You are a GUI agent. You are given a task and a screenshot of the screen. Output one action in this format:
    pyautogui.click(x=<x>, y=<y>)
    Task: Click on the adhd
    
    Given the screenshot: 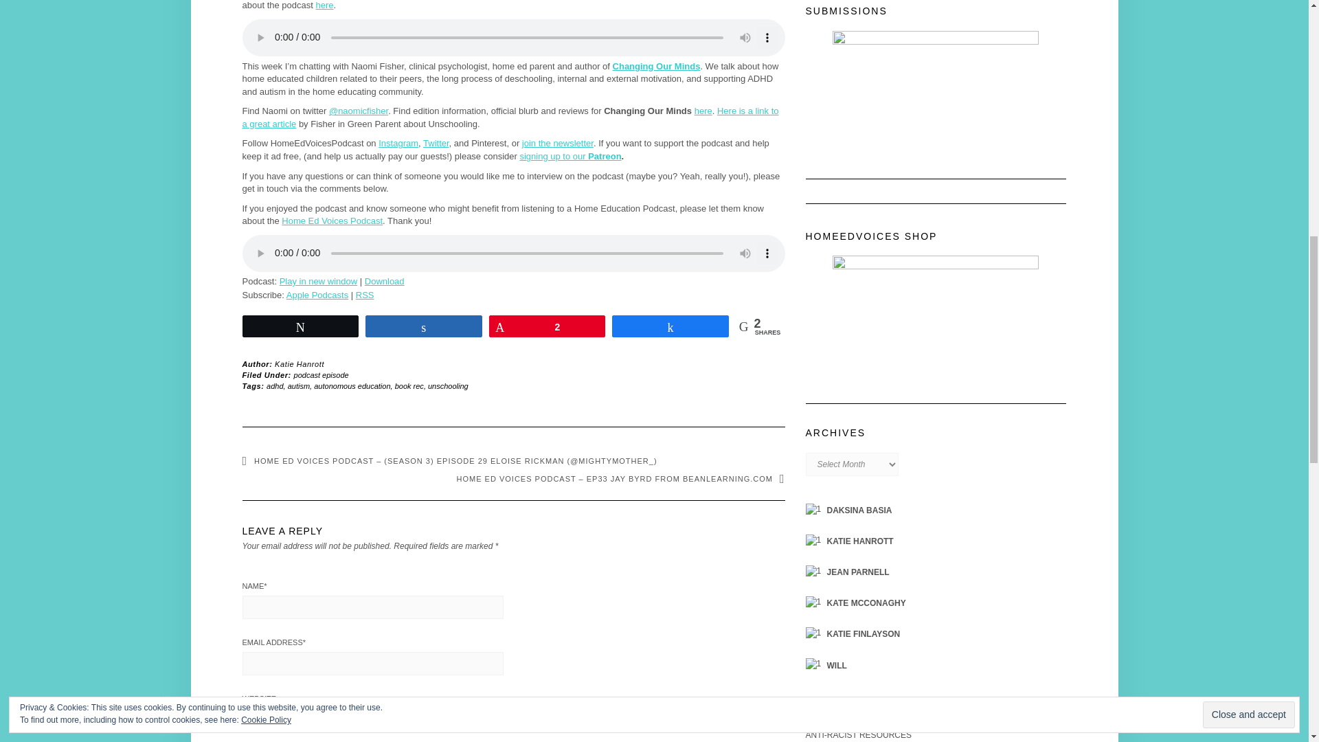 What is the action you would take?
    pyautogui.click(x=275, y=386)
    